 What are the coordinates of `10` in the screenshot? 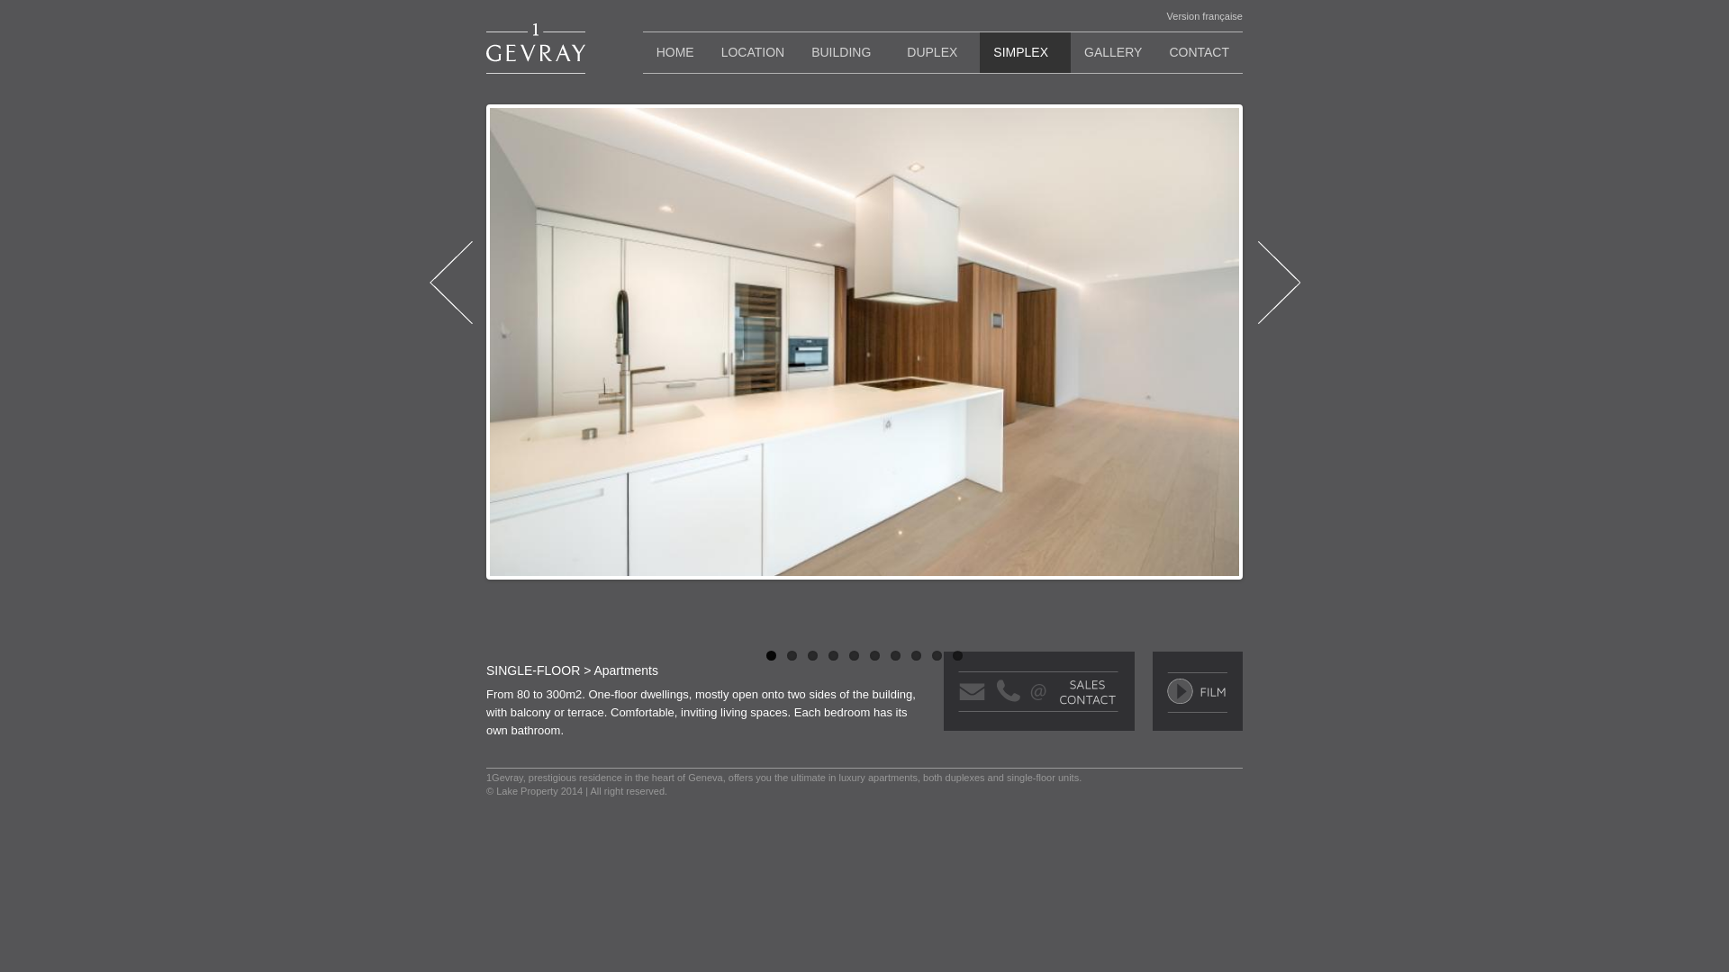 It's located at (958, 655).